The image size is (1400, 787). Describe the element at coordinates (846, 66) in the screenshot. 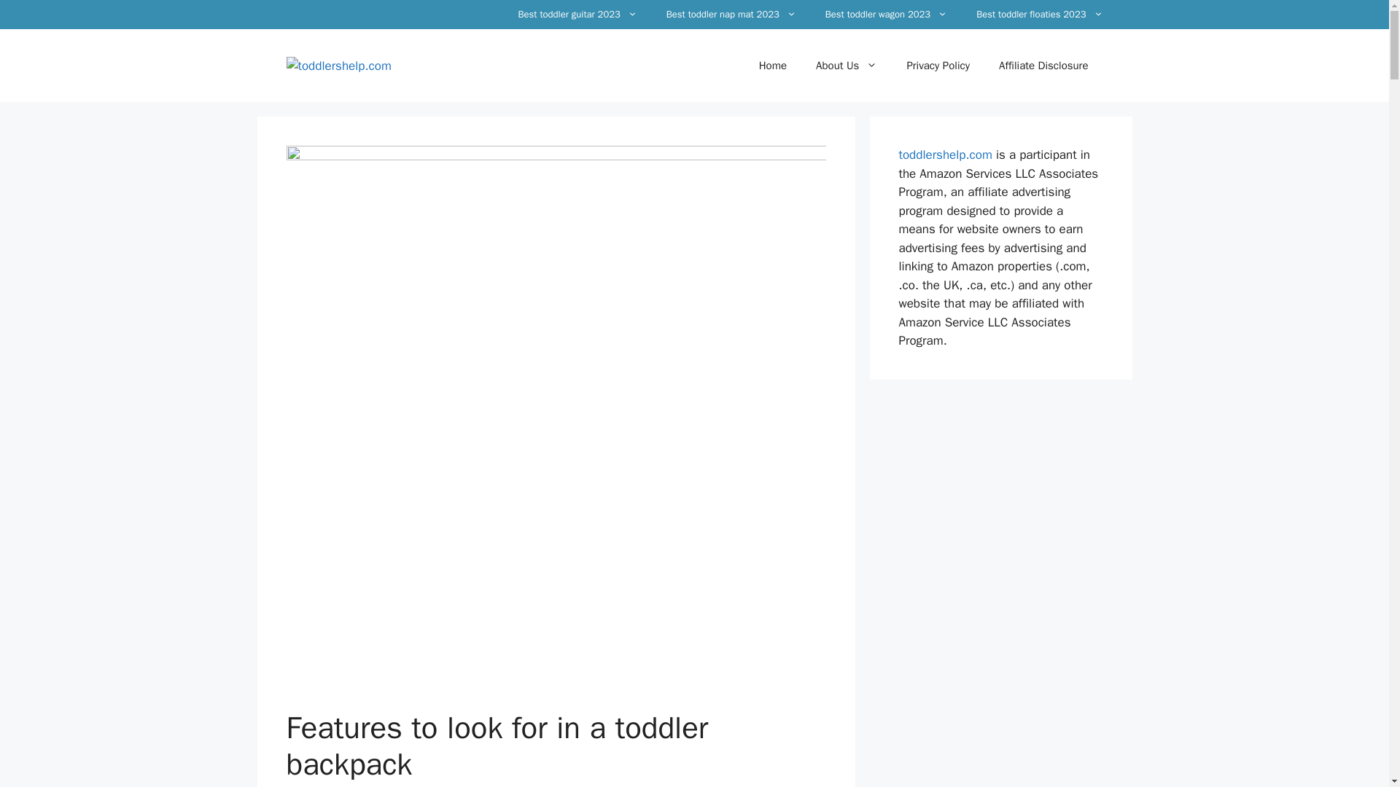

I see `About Us` at that location.